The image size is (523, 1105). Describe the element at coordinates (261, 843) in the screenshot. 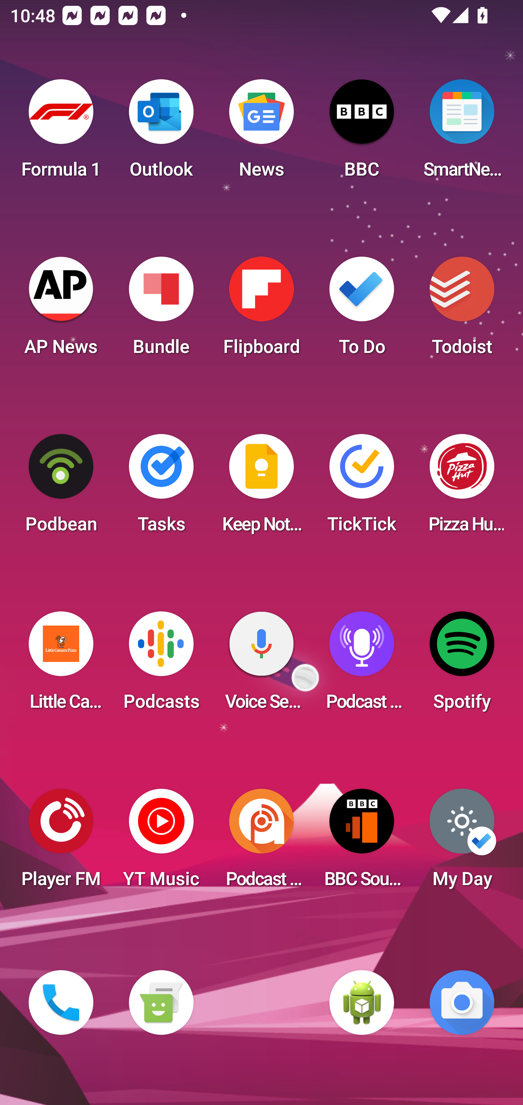

I see `Podcast Addict` at that location.